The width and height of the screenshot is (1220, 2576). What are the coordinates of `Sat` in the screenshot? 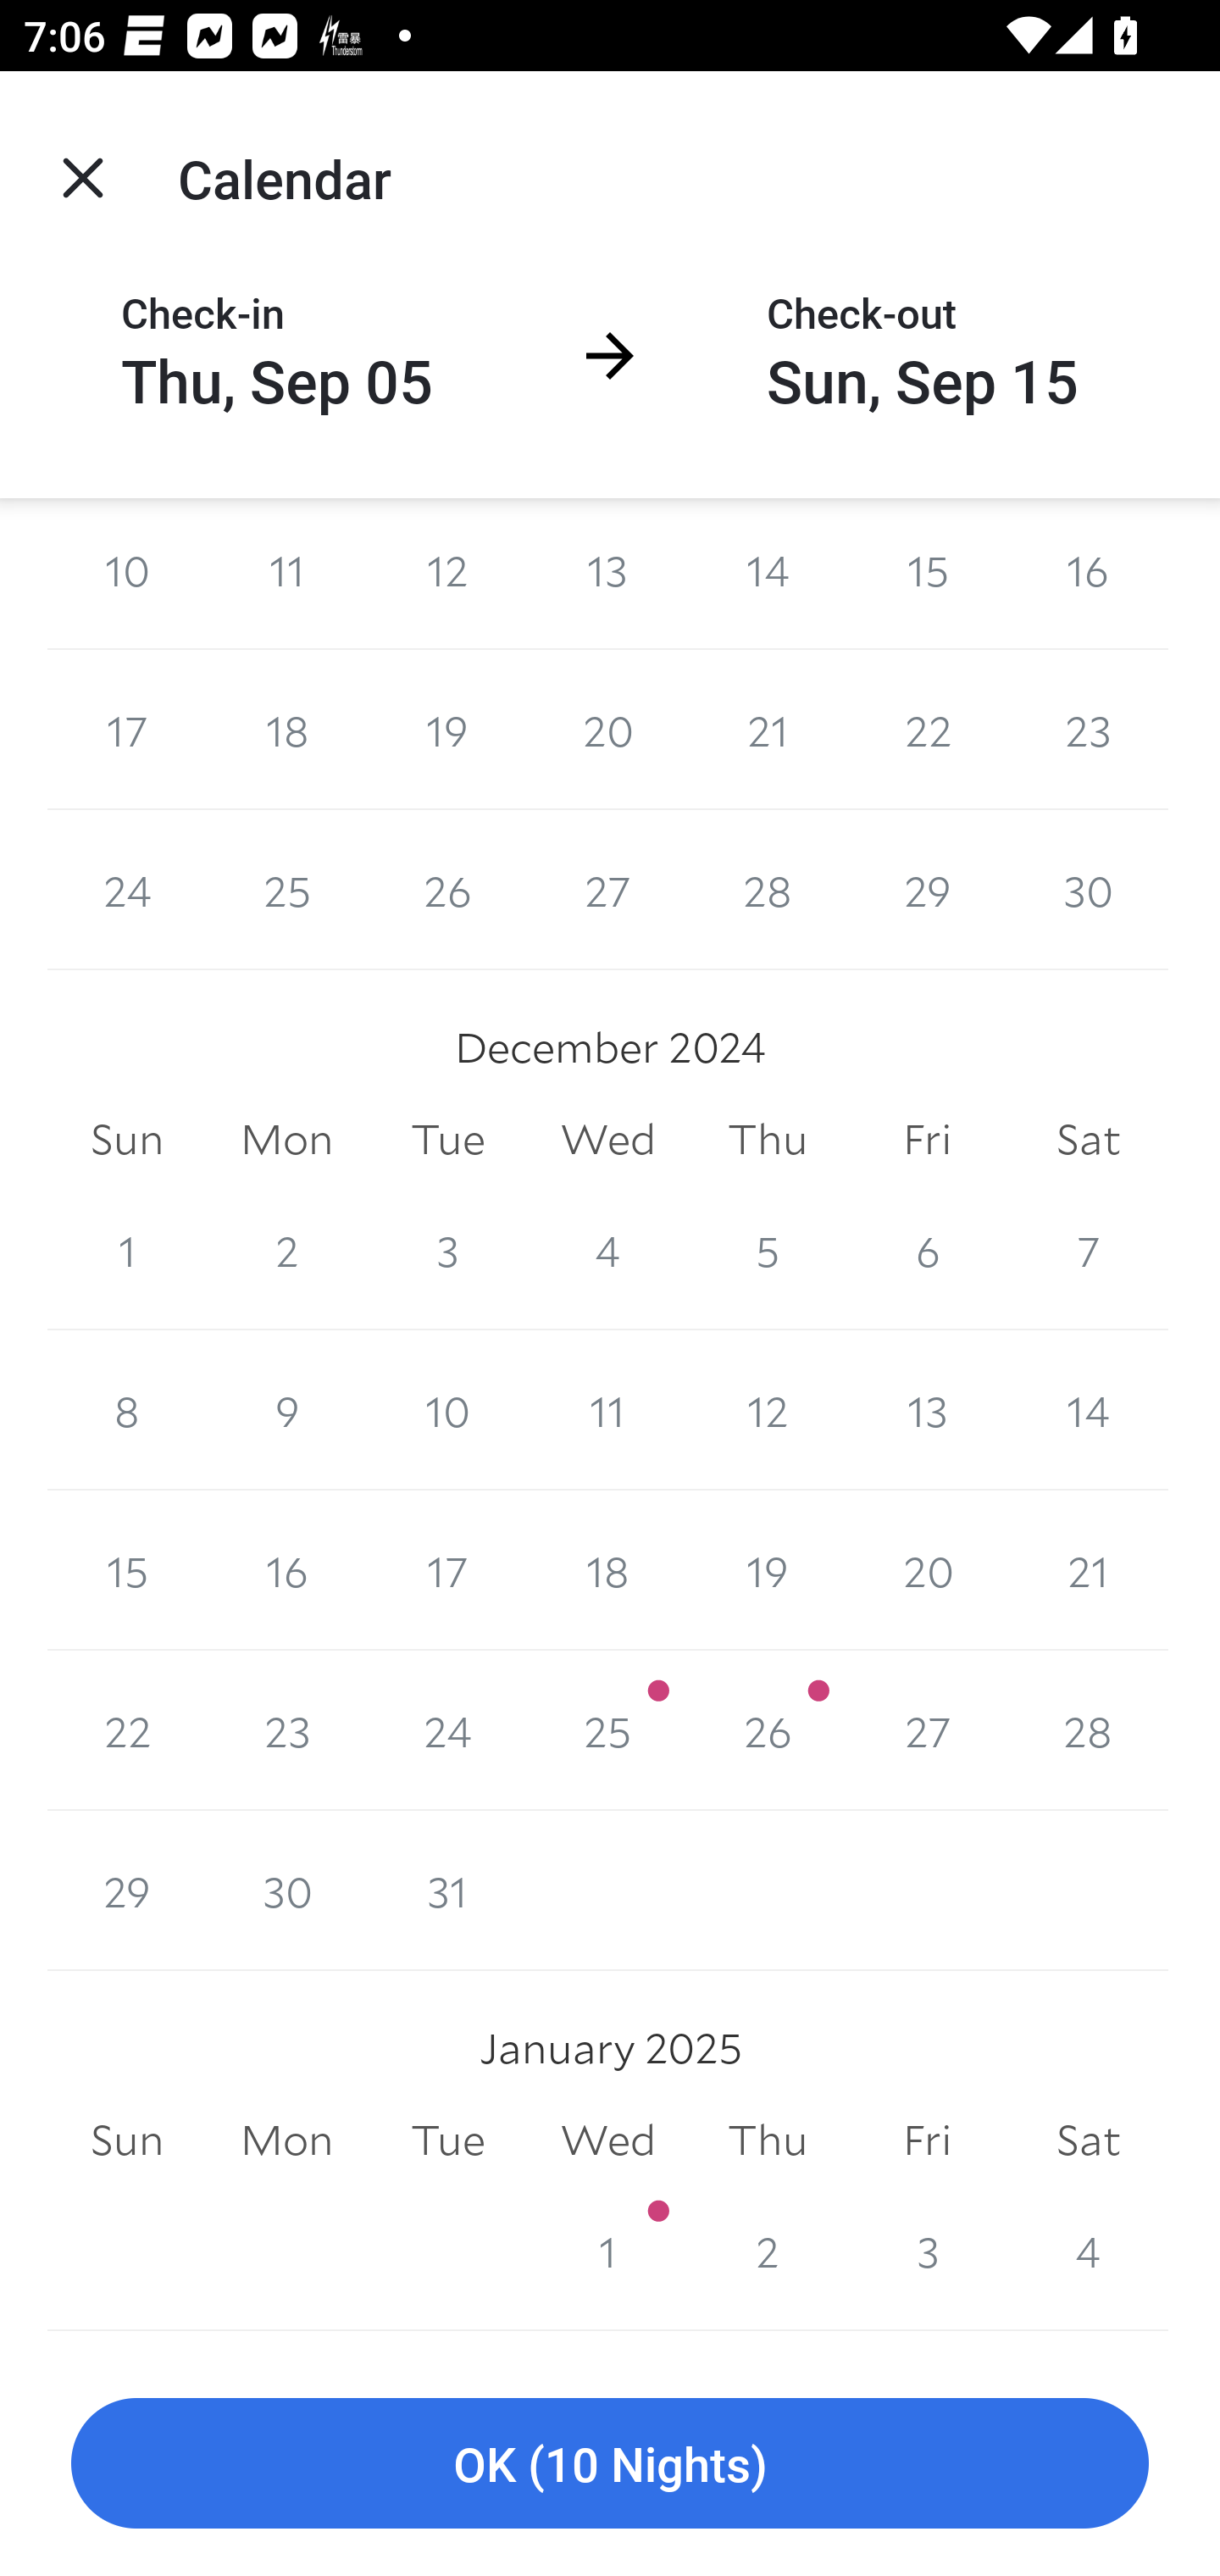 It's located at (1088, 1140).